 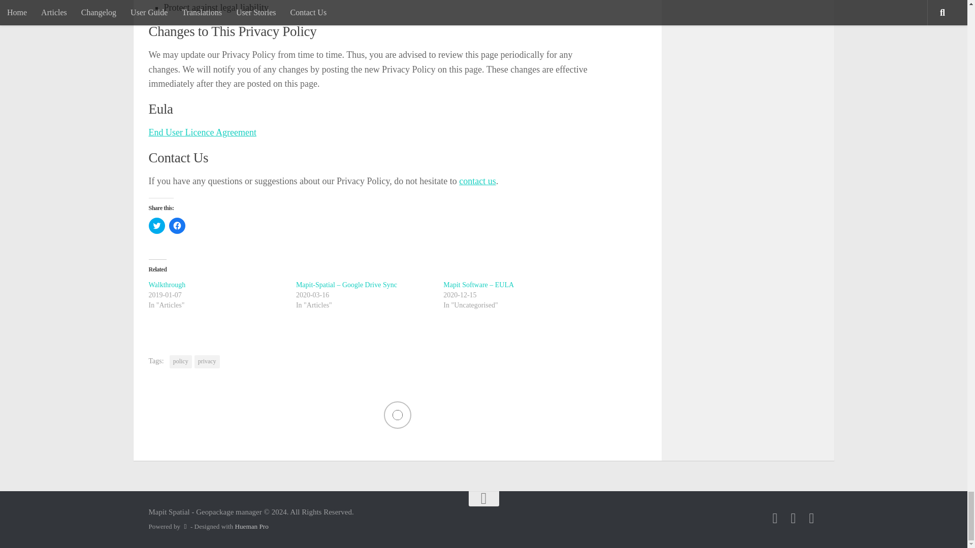 What do you see at coordinates (177, 225) in the screenshot?
I see `Click to share on Facebook` at bounding box center [177, 225].